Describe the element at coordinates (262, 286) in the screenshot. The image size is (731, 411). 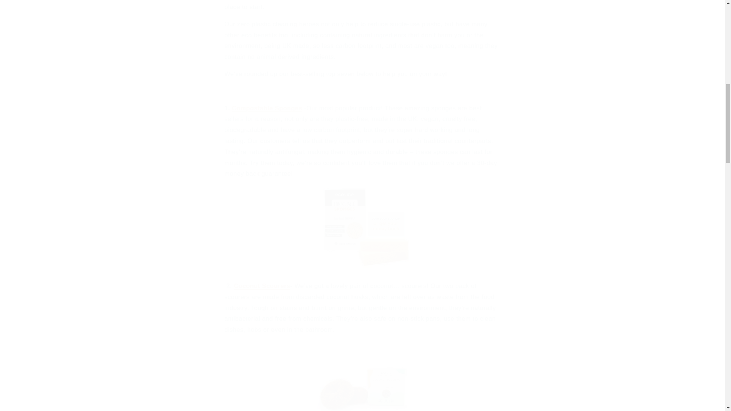
I see `Coconut Scourers` at that location.